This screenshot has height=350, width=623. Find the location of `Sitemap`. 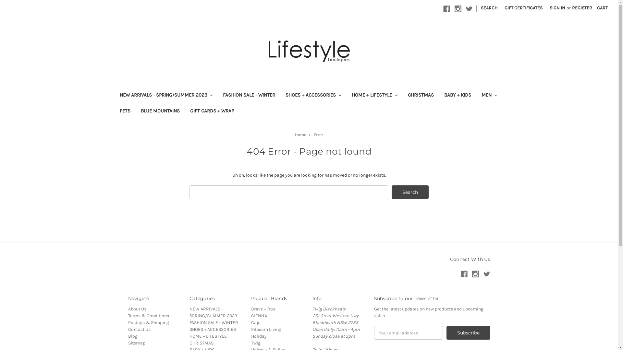

Sitemap is located at coordinates (136, 343).